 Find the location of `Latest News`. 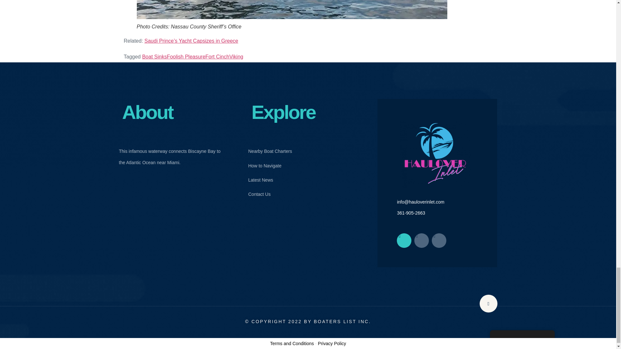

Latest News is located at coordinates (270, 180).